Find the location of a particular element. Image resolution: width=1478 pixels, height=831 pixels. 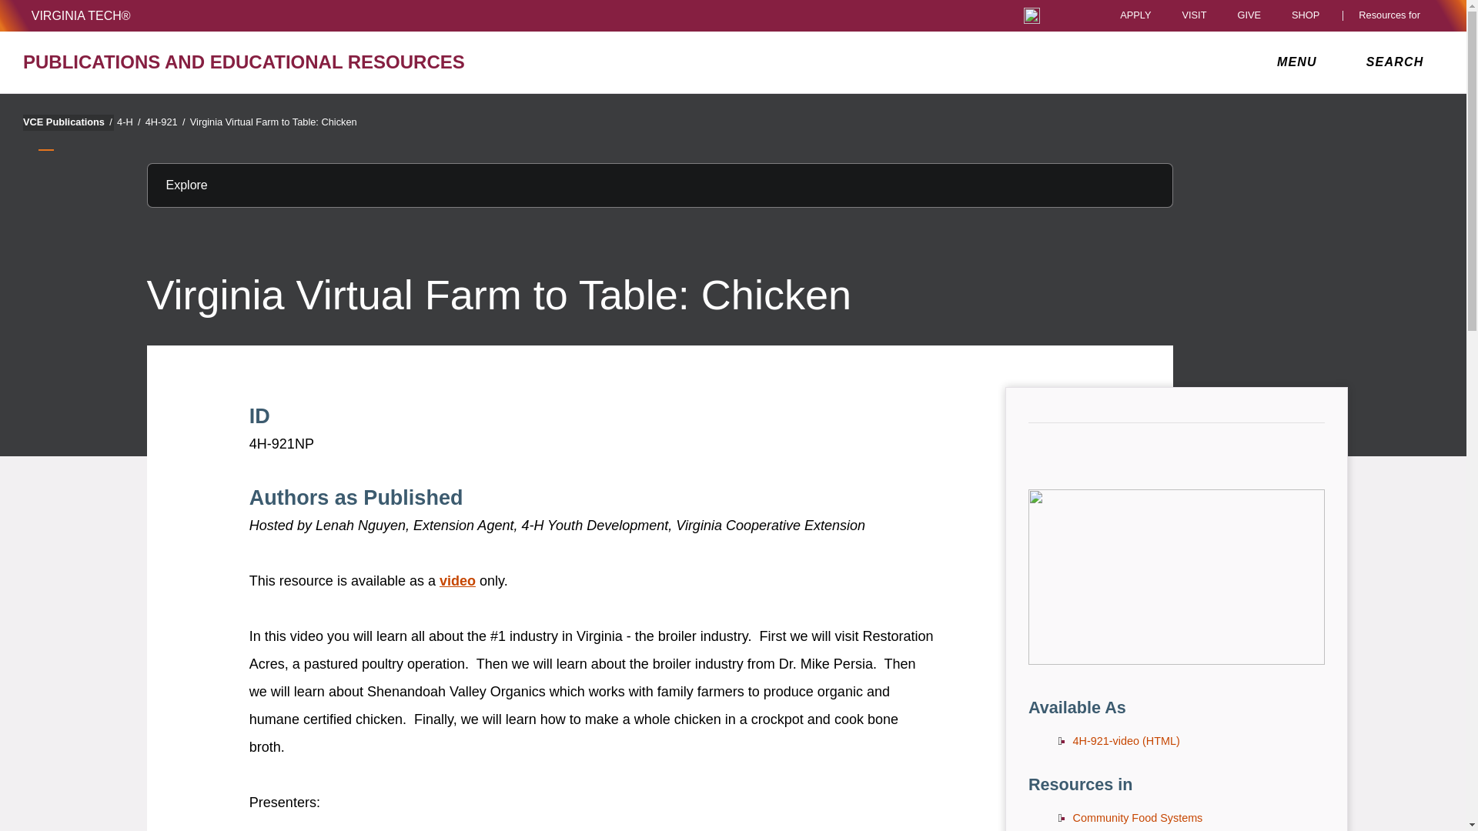

PUBLICATIONS AND EDUCATIONAL RESOURCES is located at coordinates (254, 62).